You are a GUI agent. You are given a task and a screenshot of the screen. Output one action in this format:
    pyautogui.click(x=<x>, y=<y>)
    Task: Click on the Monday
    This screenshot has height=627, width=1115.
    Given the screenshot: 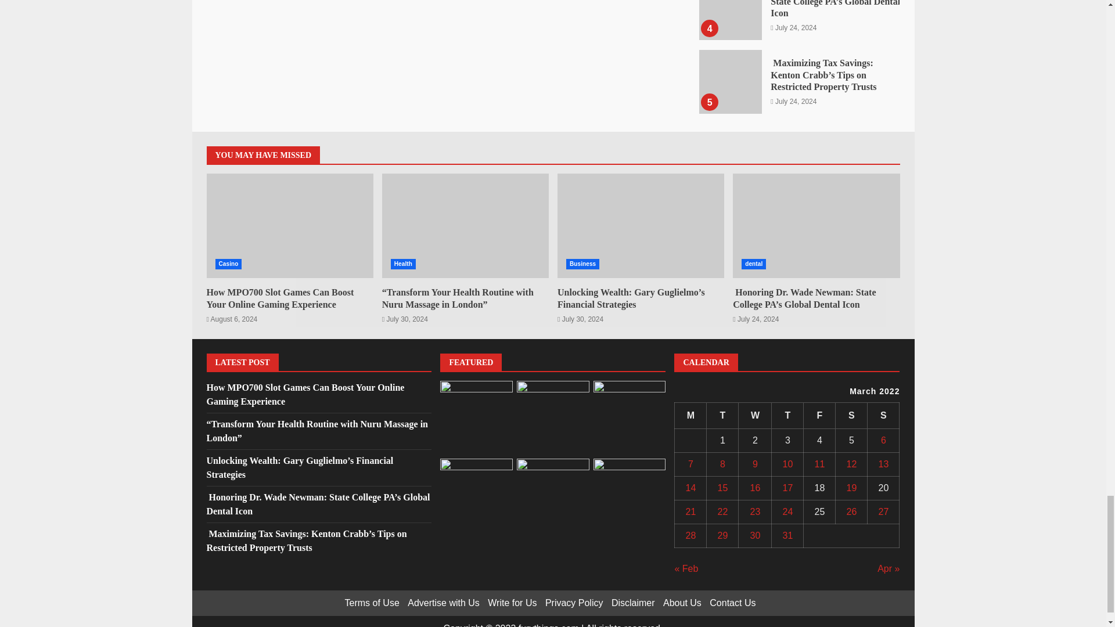 What is the action you would take?
    pyautogui.click(x=690, y=415)
    